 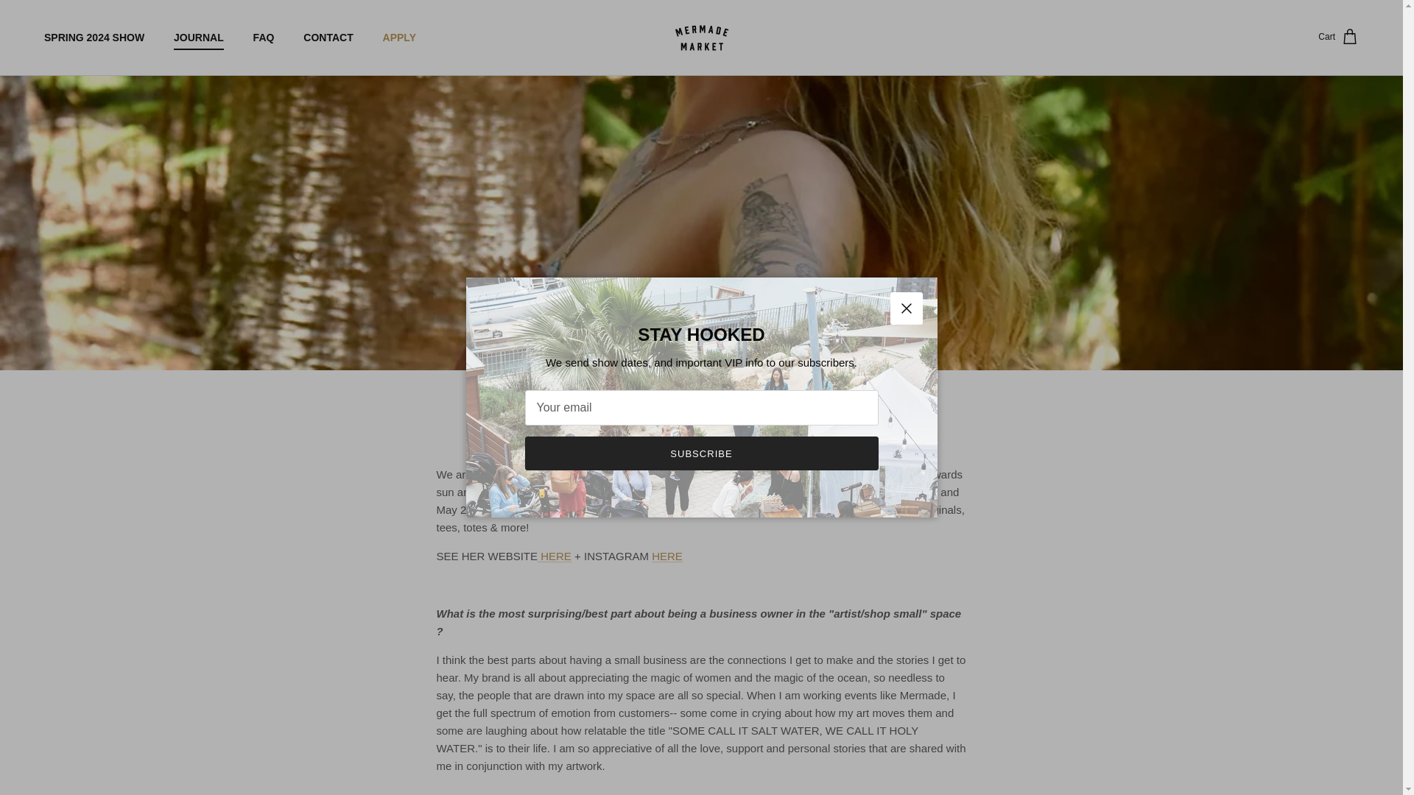 I want to click on HERE, so click(x=554, y=556).